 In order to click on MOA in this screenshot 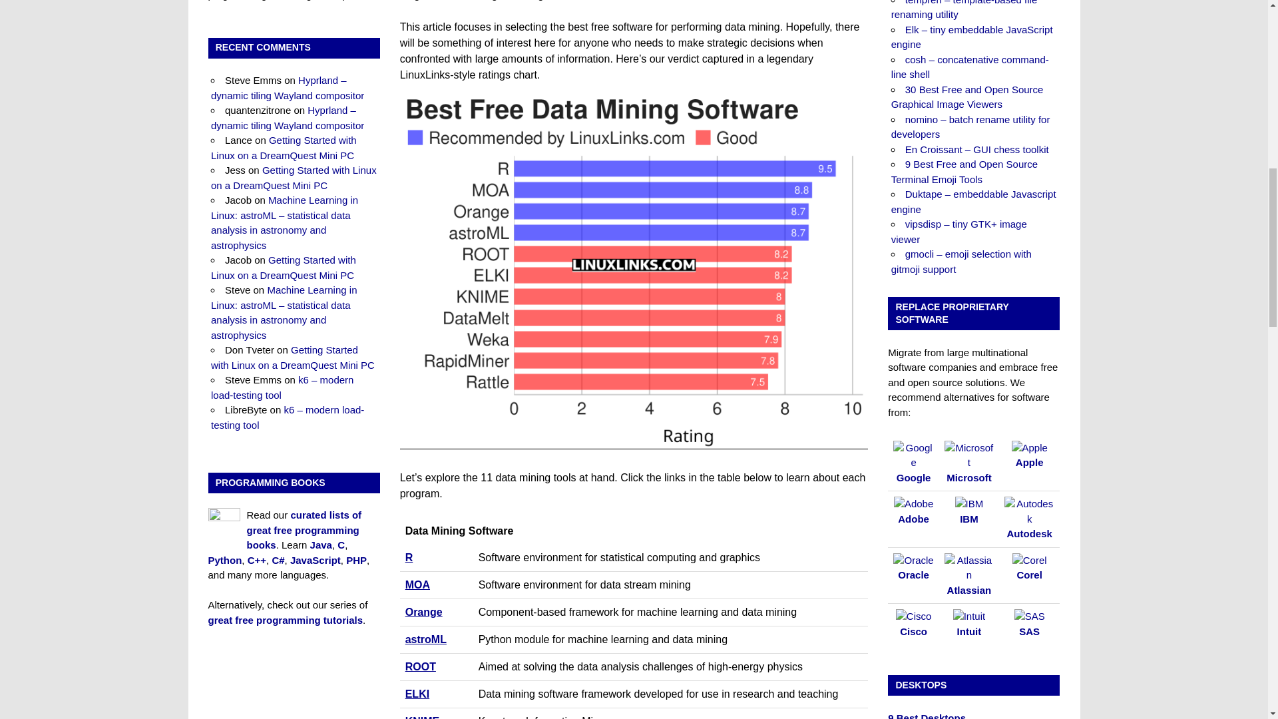, I will do `click(417, 585)`.